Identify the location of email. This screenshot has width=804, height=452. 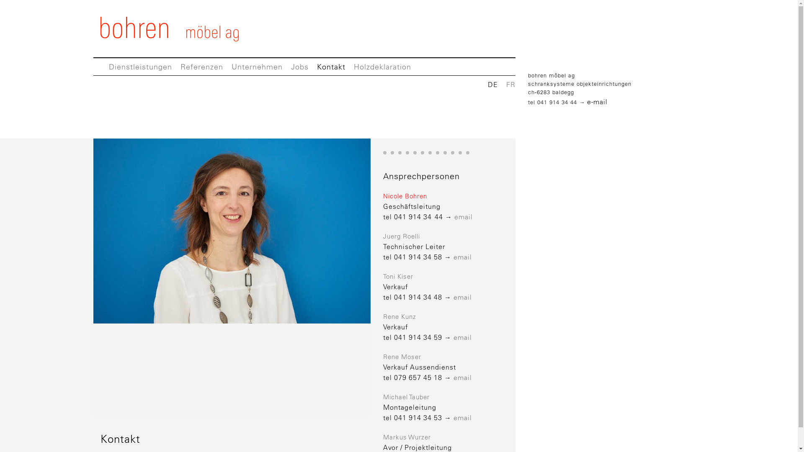
(463, 257).